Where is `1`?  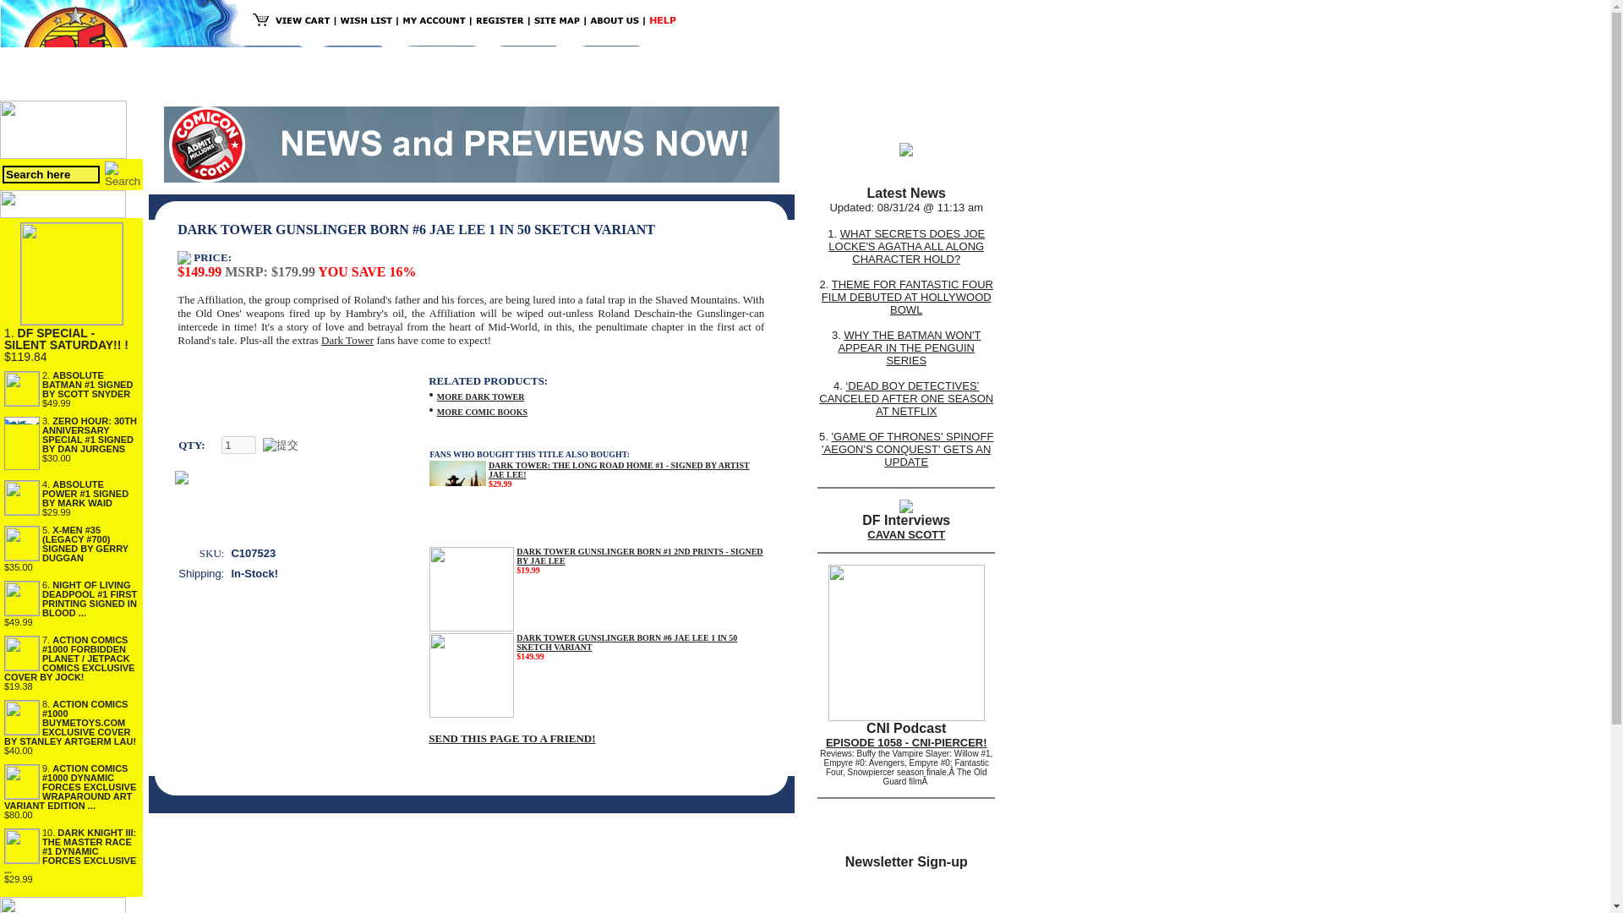 1 is located at coordinates (238, 445).